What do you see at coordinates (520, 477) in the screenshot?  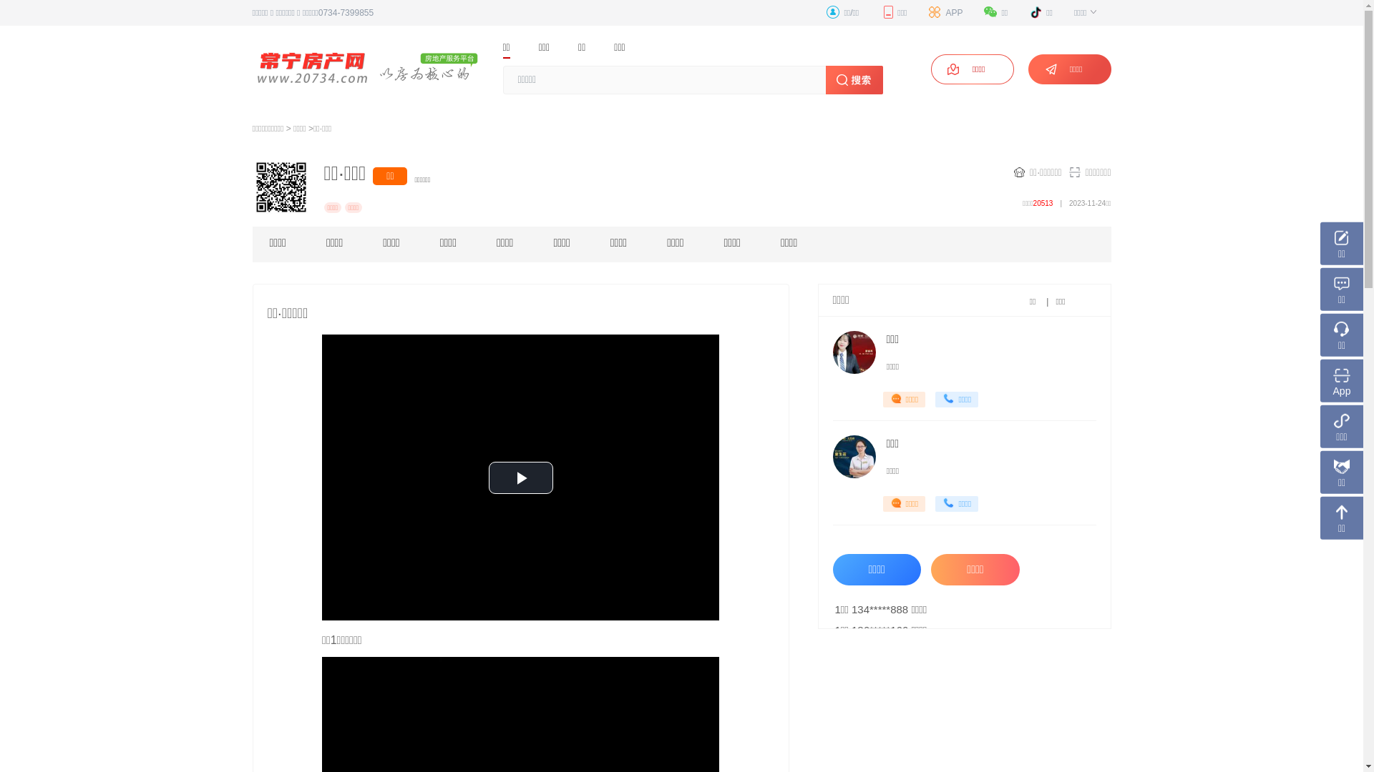 I see `Play Video` at bounding box center [520, 477].